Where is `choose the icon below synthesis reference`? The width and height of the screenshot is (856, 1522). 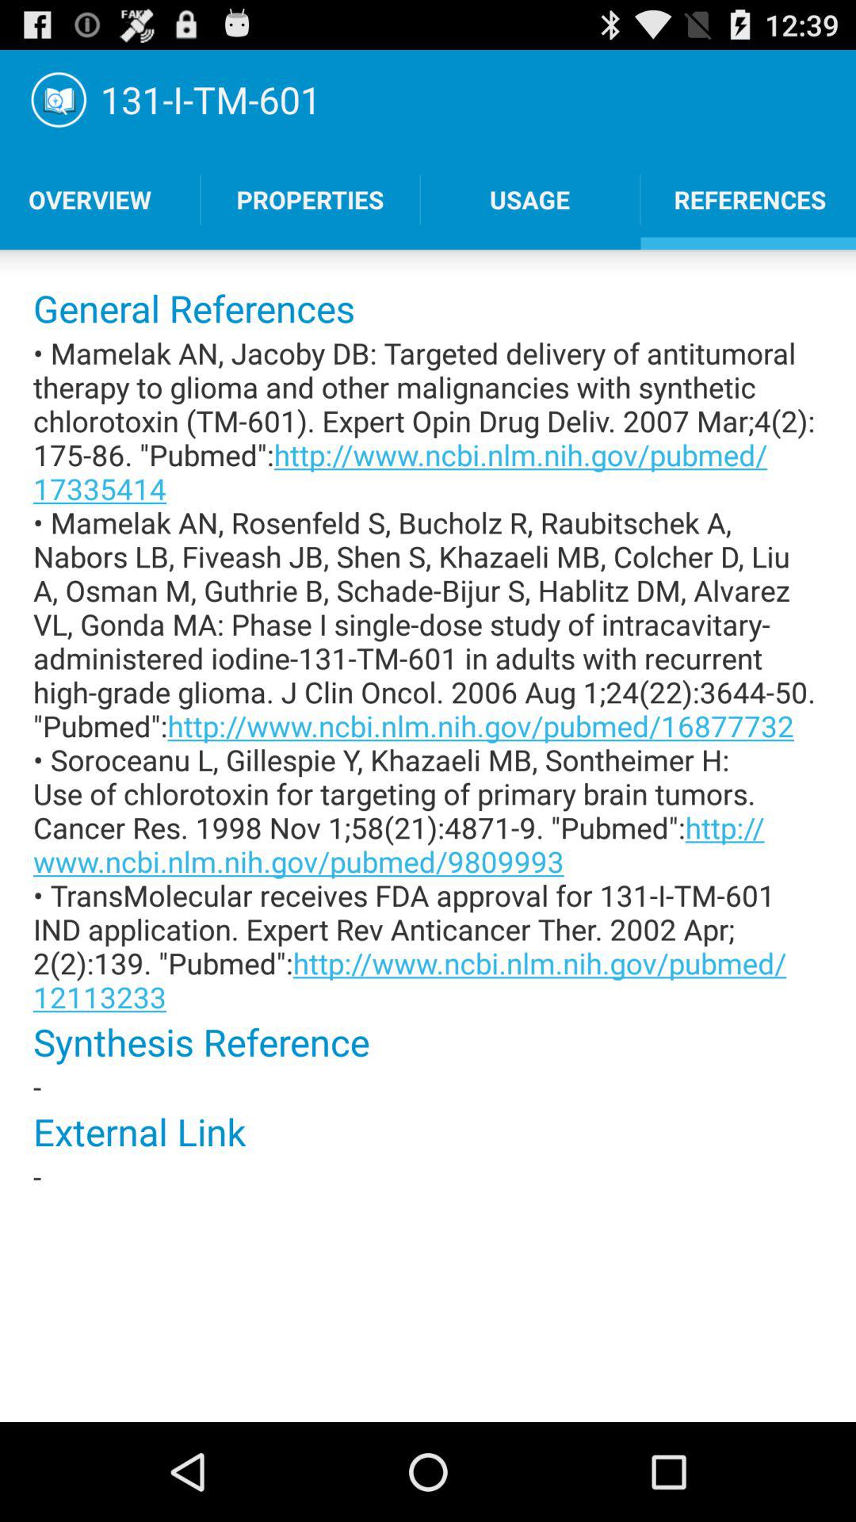
choose the icon below synthesis reference is located at coordinates (428, 1086).